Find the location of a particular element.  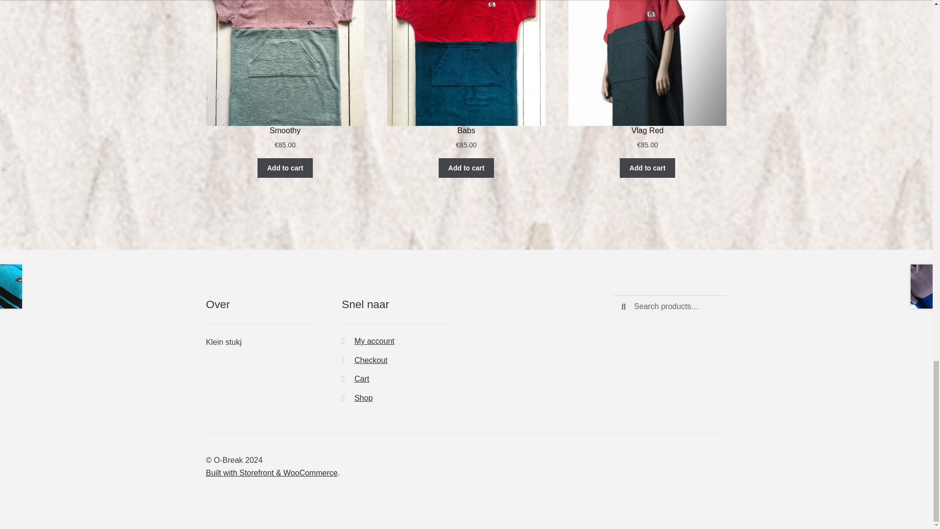

WooCommerce - The Best eCommerce Platform for WordPress is located at coordinates (271, 473).